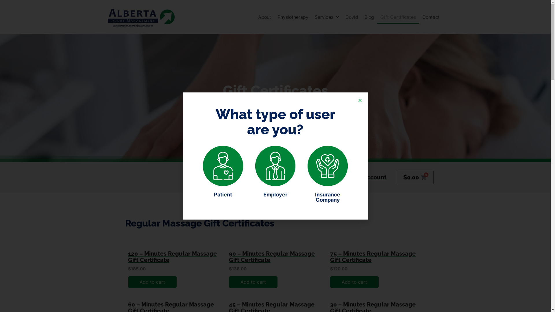 The image size is (555, 312). I want to click on Contact, so click(431, 17).